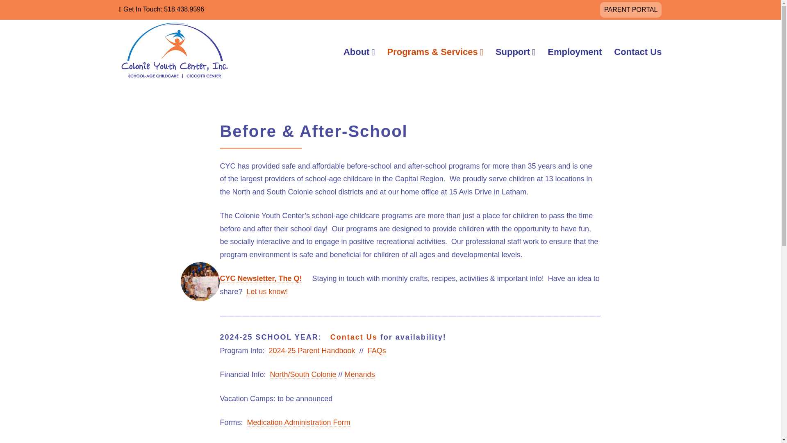 This screenshot has height=443, width=787. Describe the element at coordinates (312, 350) in the screenshot. I see `PDF` at that location.